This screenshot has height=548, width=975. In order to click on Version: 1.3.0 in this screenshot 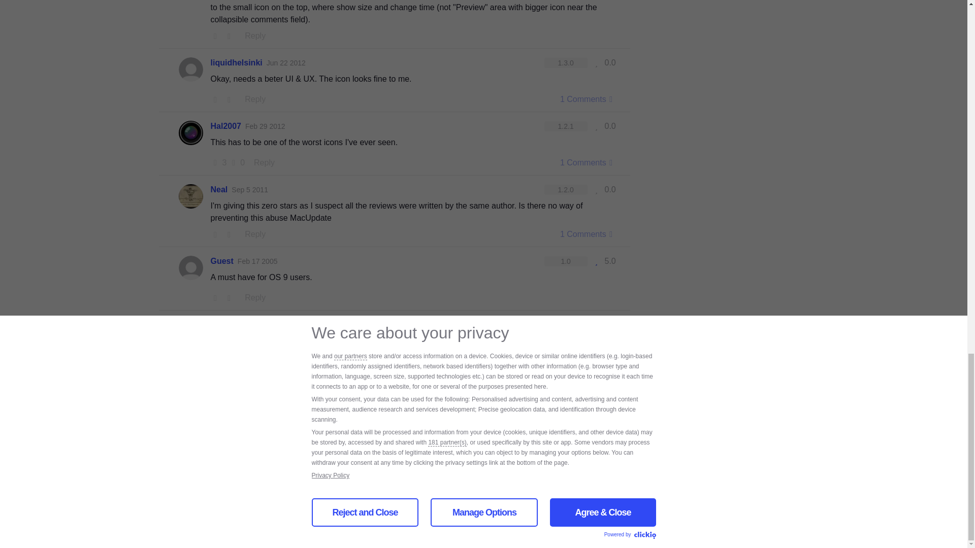, I will do `click(566, 63)`.